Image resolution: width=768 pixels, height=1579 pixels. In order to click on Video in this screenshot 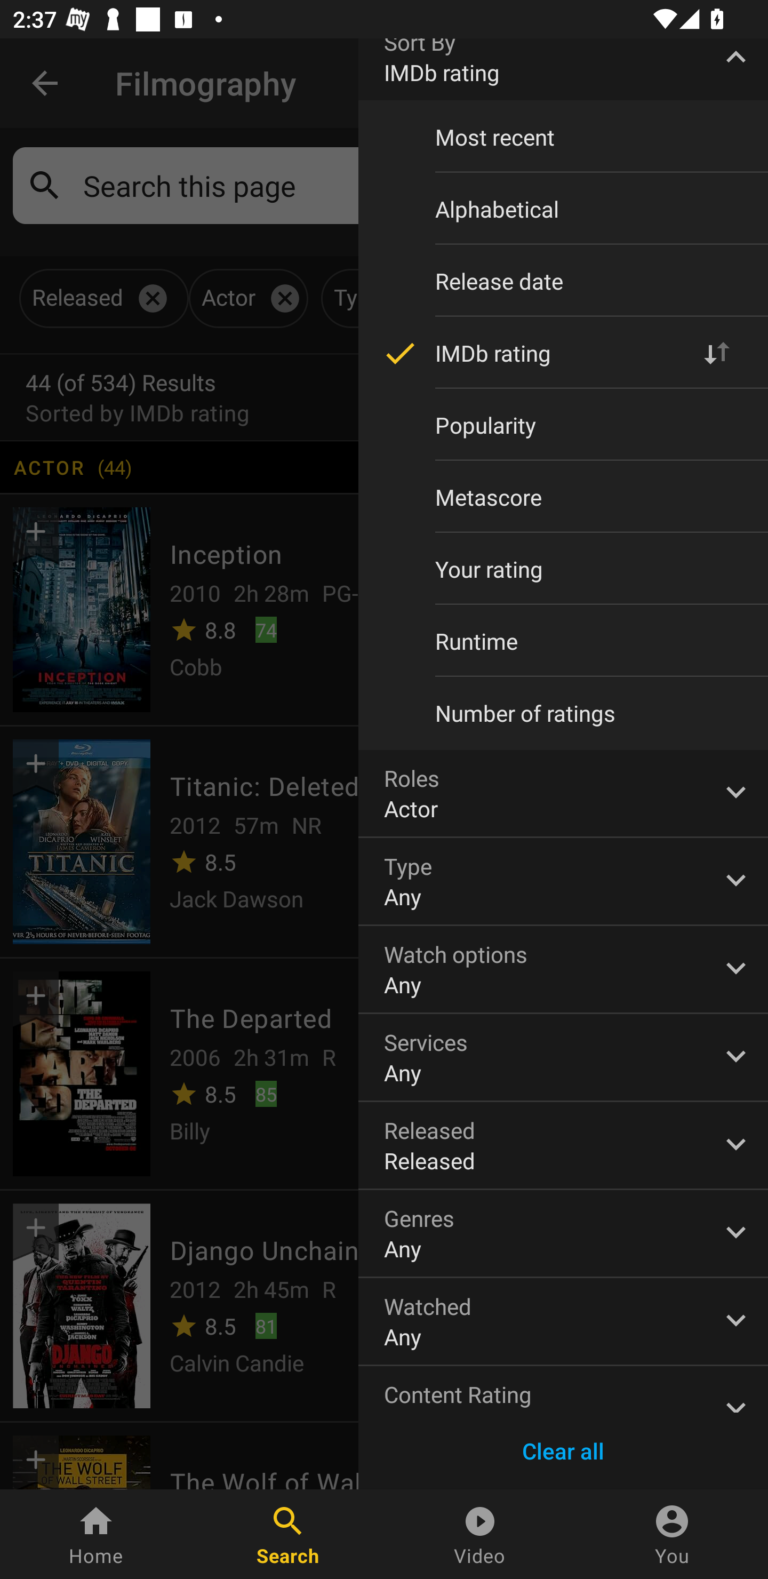, I will do `click(480, 1534)`.